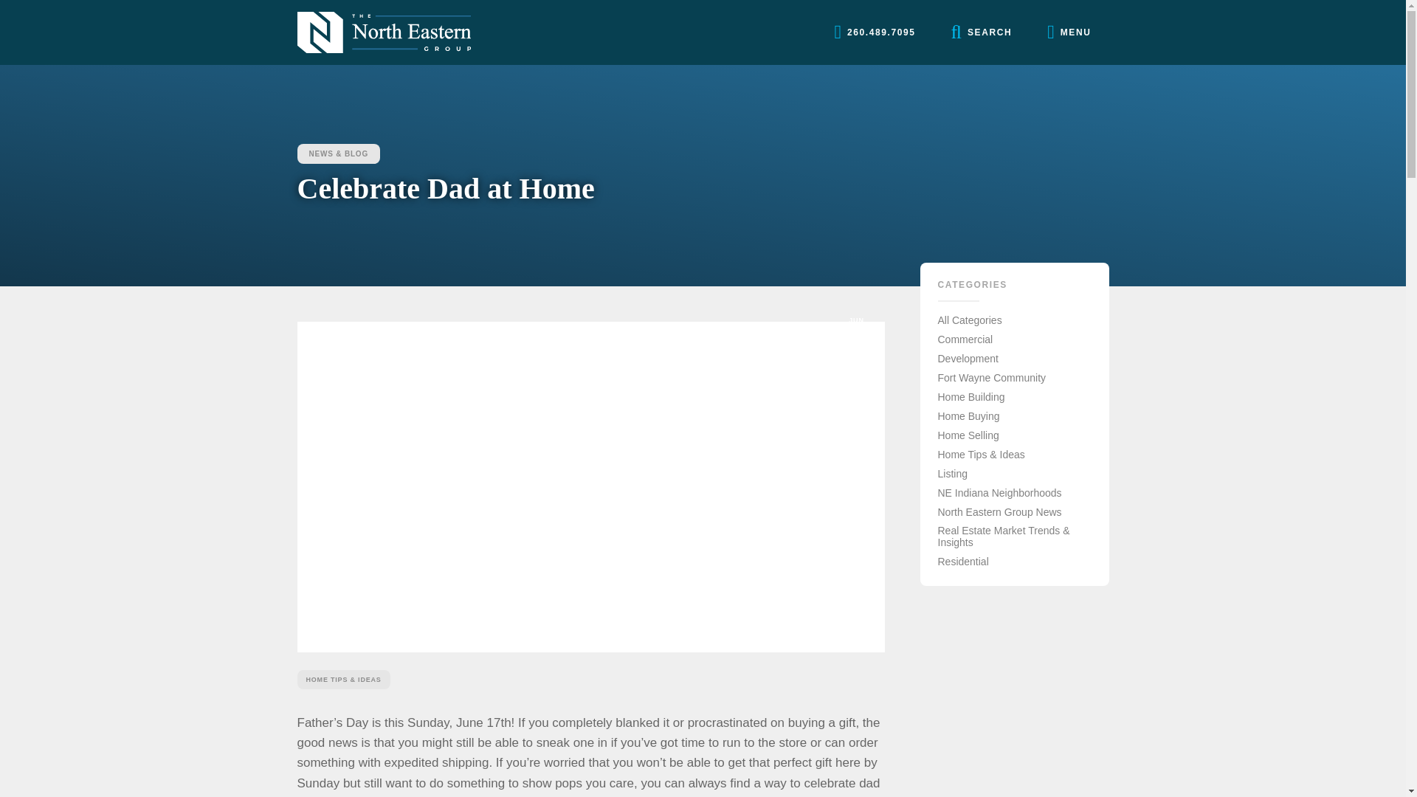  Describe the element at coordinates (969, 320) in the screenshot. I see `All Categories` at that location.